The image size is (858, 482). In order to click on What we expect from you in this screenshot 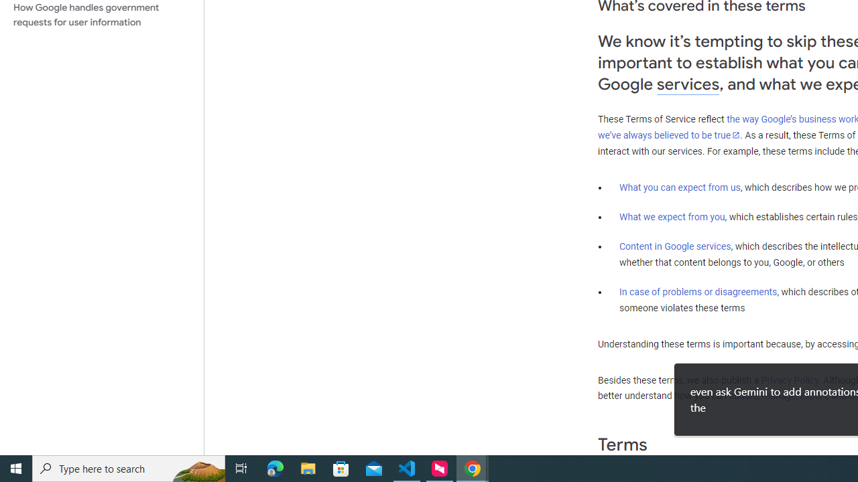, I will do `click(672, 217)`.